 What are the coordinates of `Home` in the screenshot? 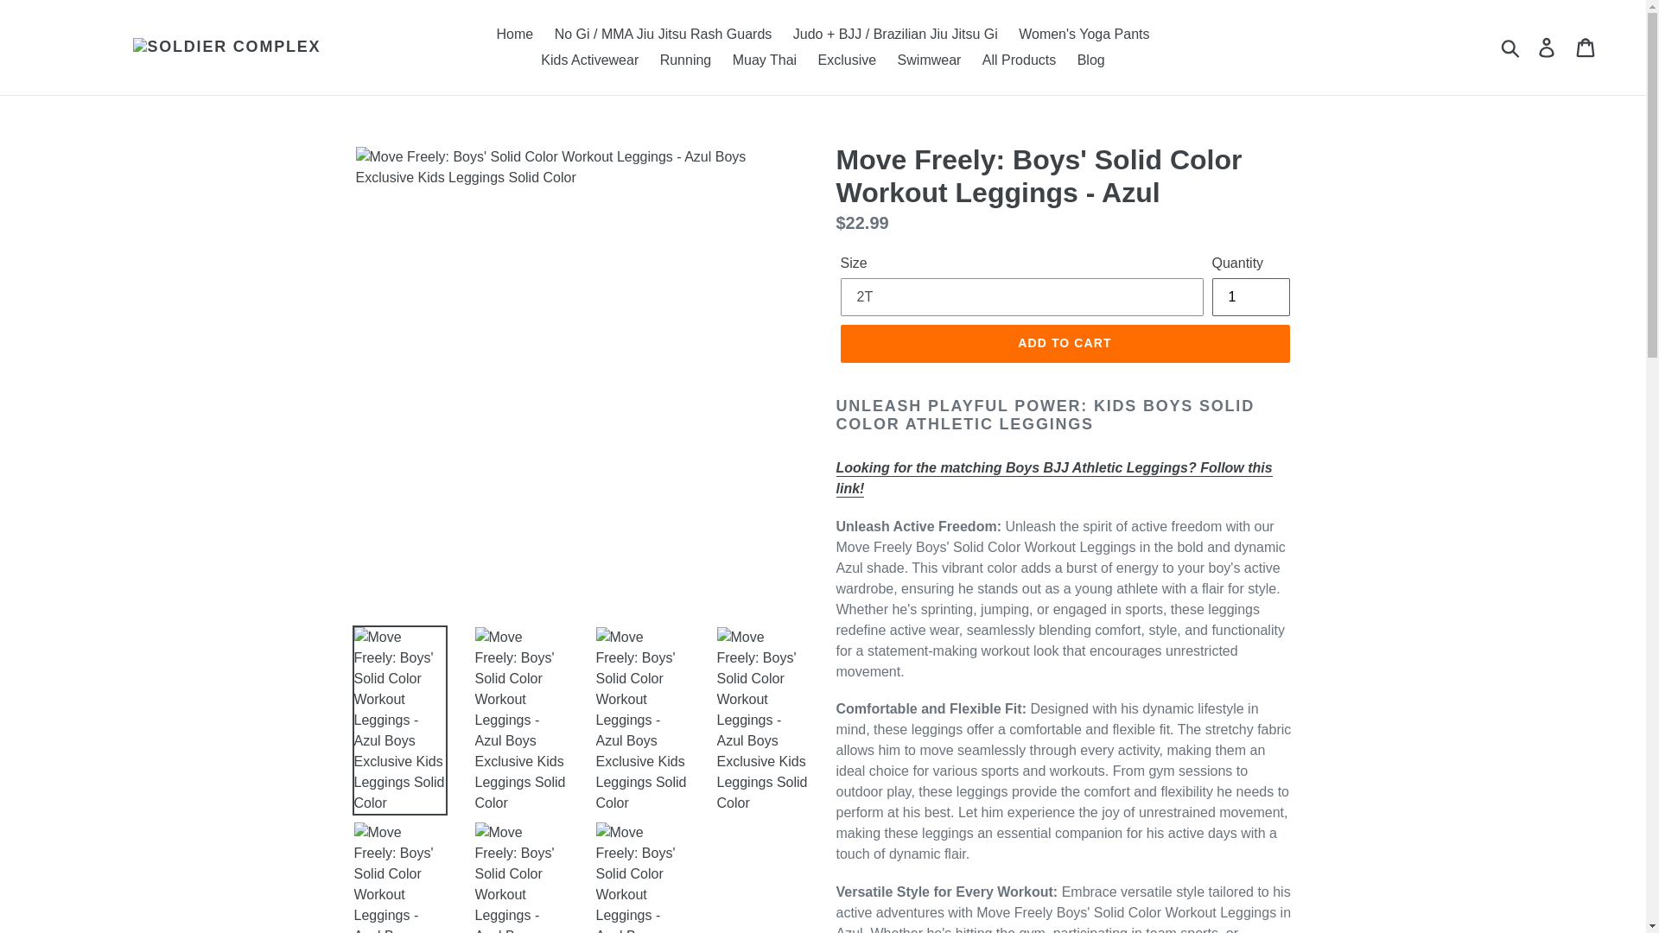 It's located at (515, 35).